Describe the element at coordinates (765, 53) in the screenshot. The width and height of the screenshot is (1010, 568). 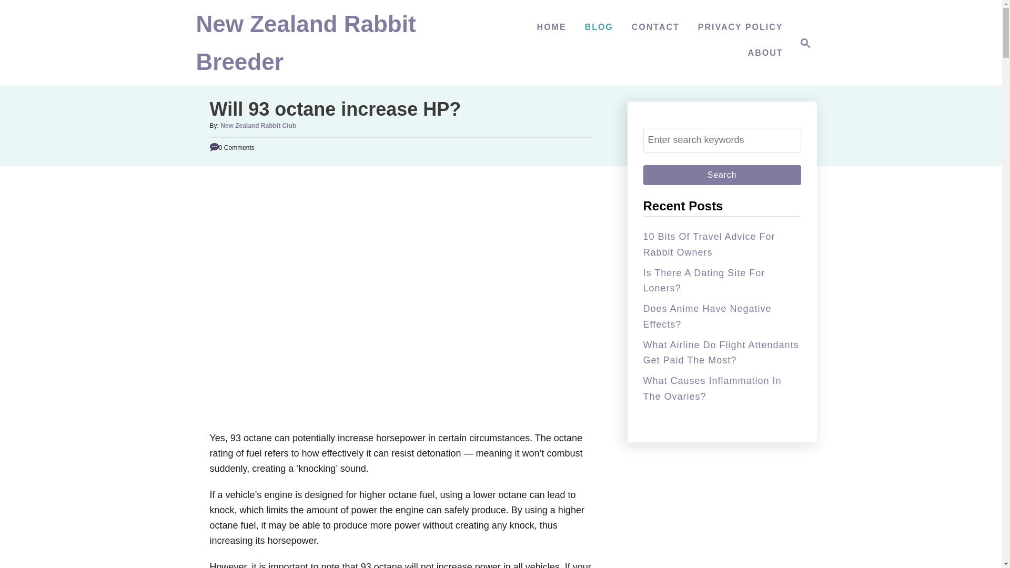
I see `Search` at that location.